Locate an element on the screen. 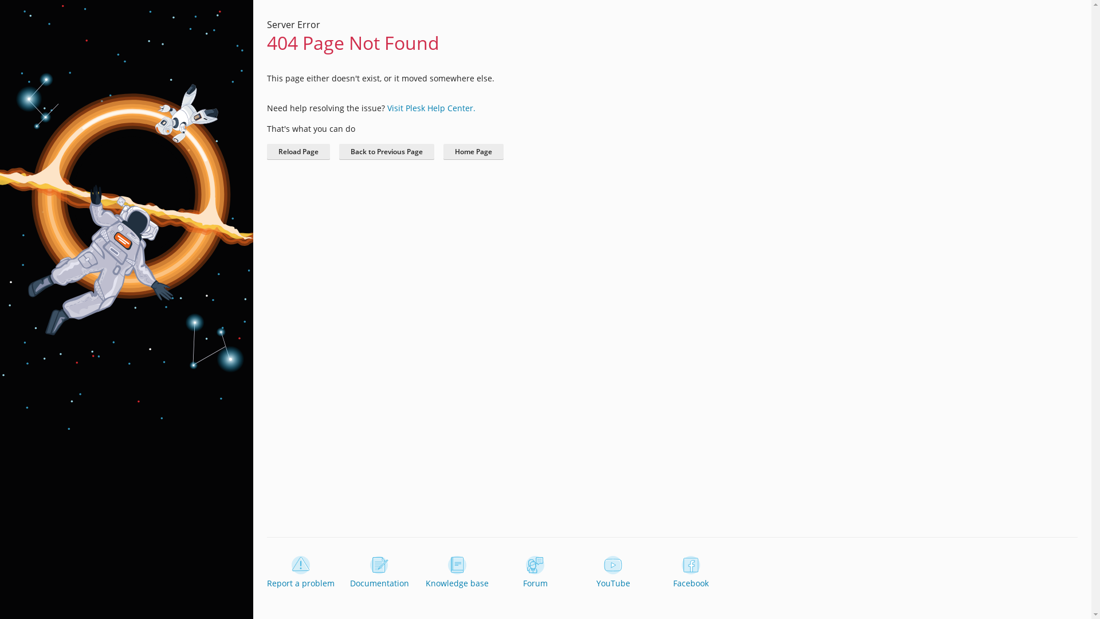 Image resolution: width=1100 pixels, height=619 pixels. Visit Plesk Help Center. is located at coordinates (431, 108).